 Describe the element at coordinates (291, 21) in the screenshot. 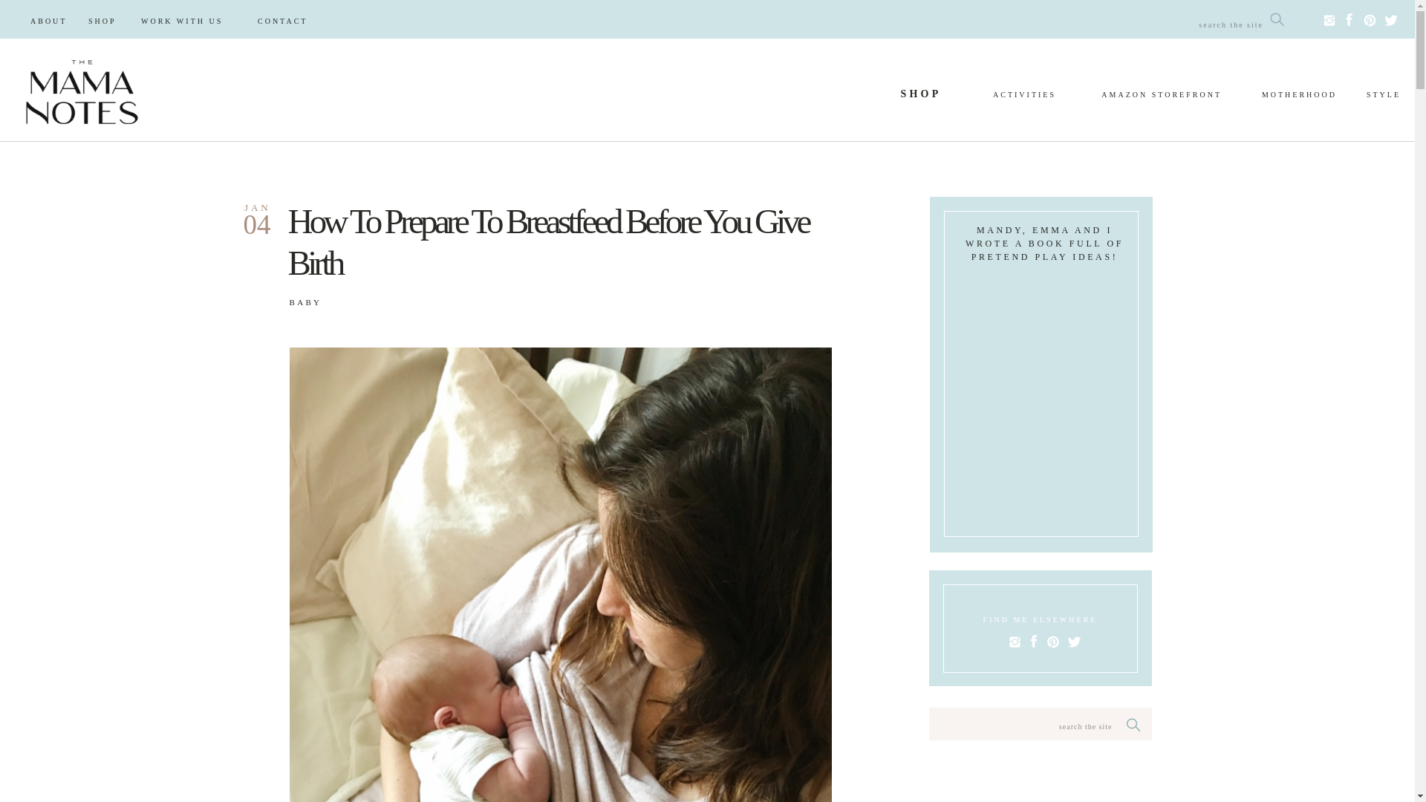

I see `CONTACT` at that location.